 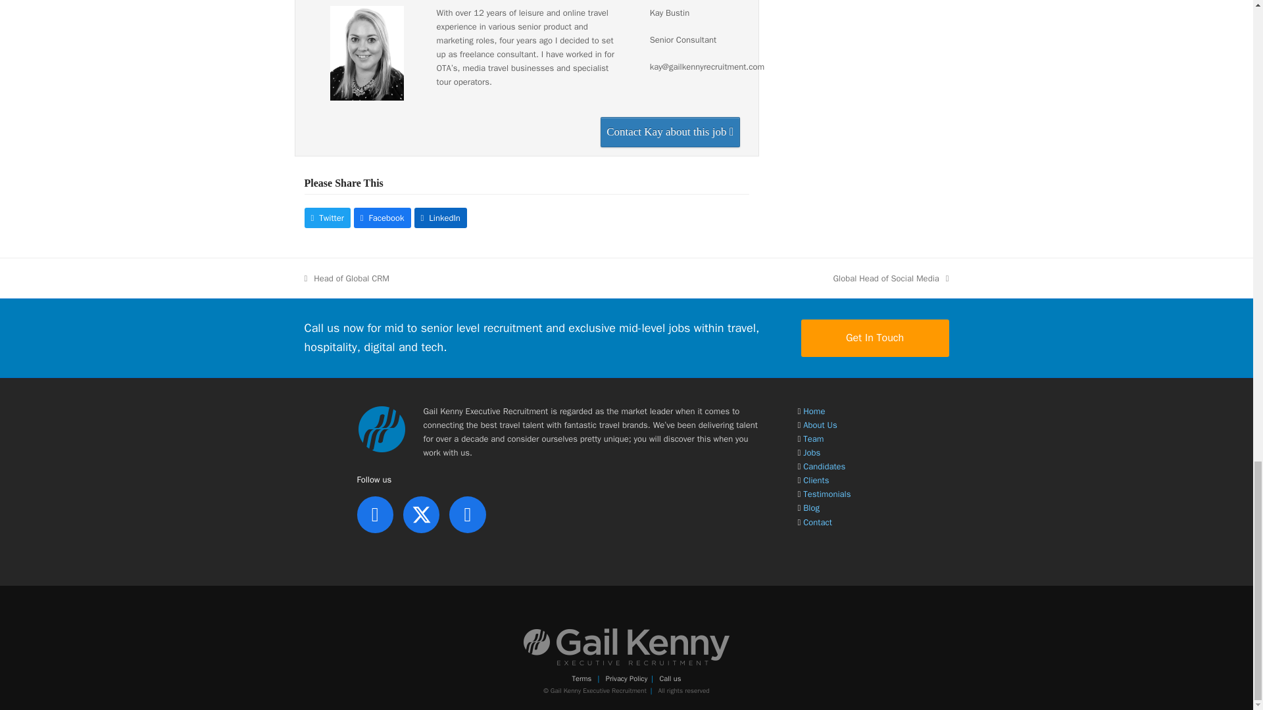 I want to click on Email, so click(x=670, y=131).